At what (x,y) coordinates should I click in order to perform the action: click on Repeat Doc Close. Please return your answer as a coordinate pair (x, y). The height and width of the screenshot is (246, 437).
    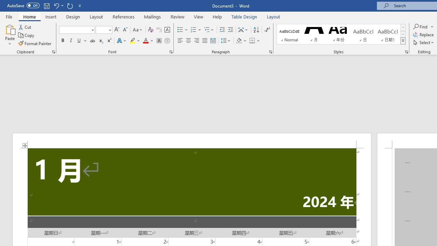
    Looking at the image, I should click on (70, 5).